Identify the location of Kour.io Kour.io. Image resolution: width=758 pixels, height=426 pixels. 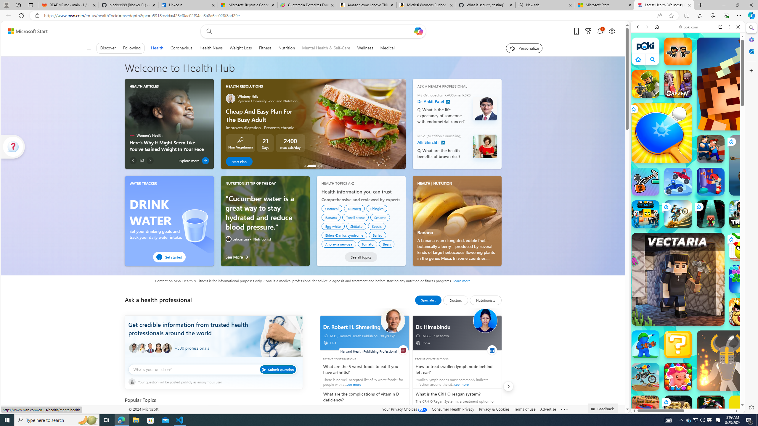
(645, 84).